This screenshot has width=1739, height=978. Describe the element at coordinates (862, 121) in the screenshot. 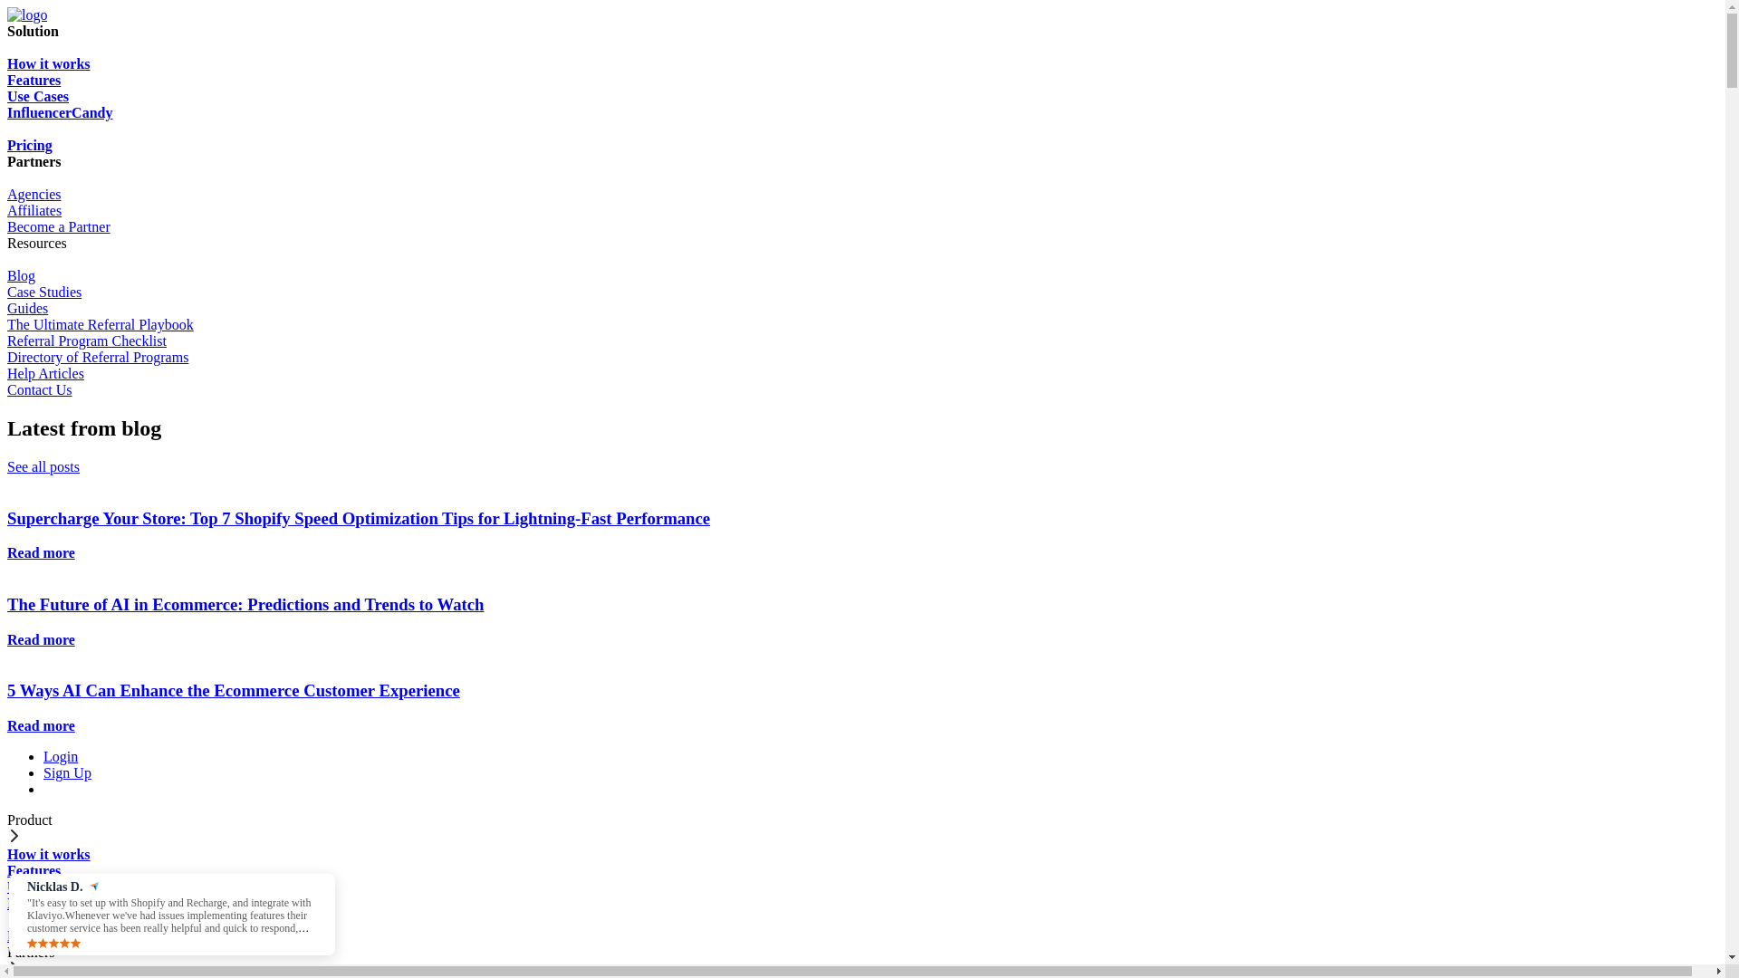

I see `InfluencerCandy` at that location.